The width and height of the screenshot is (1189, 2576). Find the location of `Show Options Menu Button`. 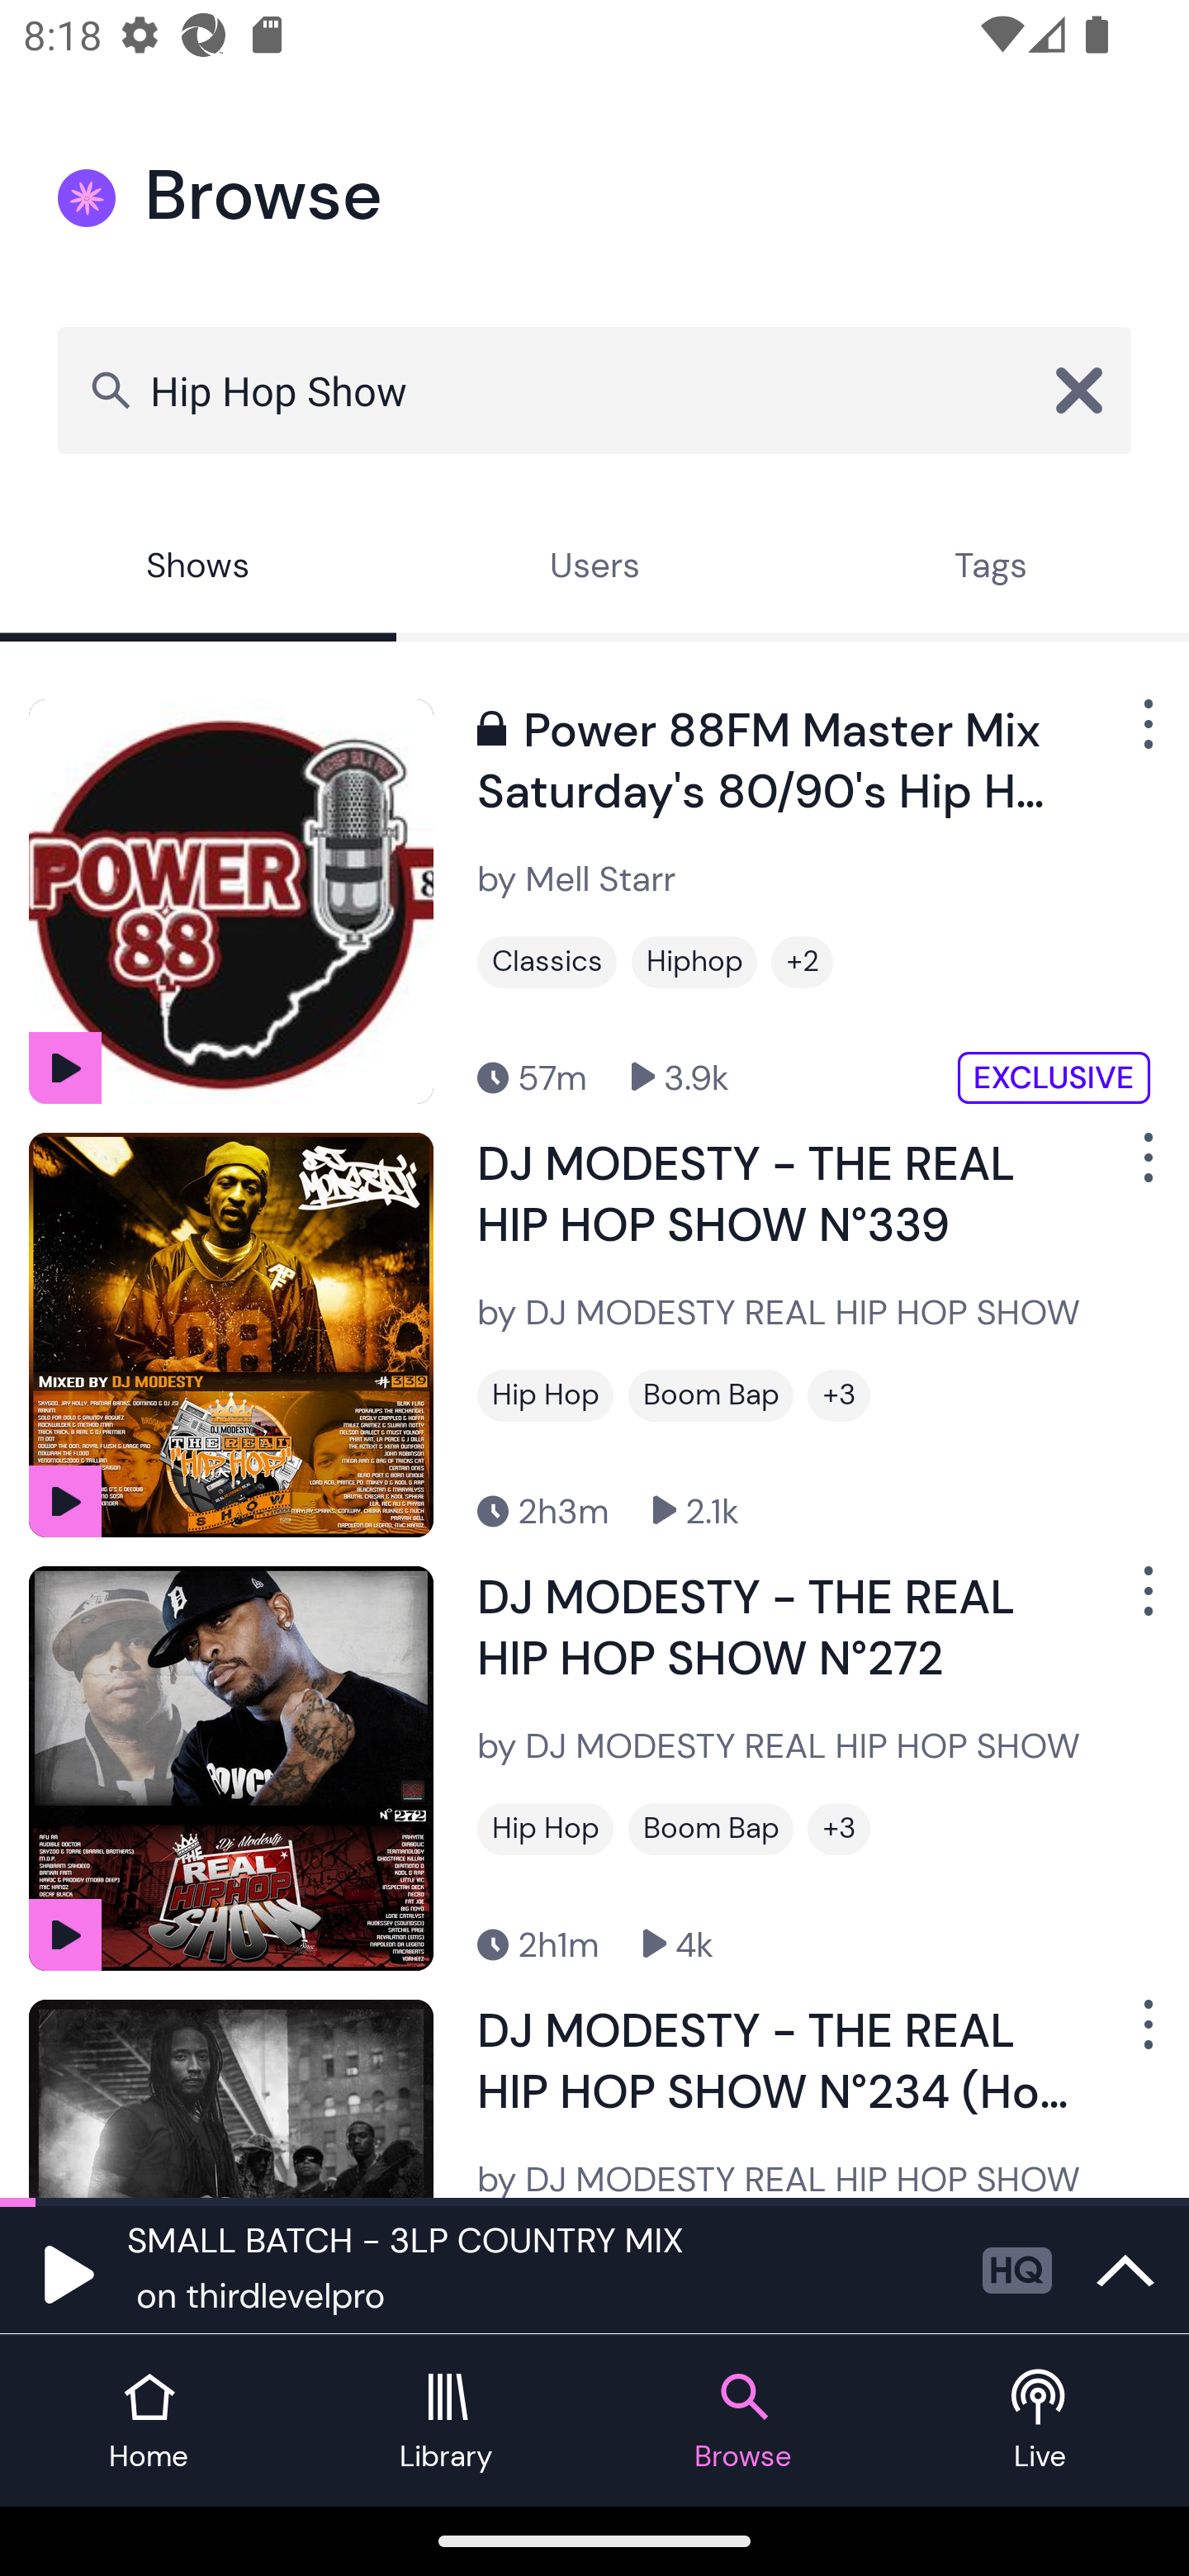

Show Options Menu Button is located at coordinates (1145, 1603).